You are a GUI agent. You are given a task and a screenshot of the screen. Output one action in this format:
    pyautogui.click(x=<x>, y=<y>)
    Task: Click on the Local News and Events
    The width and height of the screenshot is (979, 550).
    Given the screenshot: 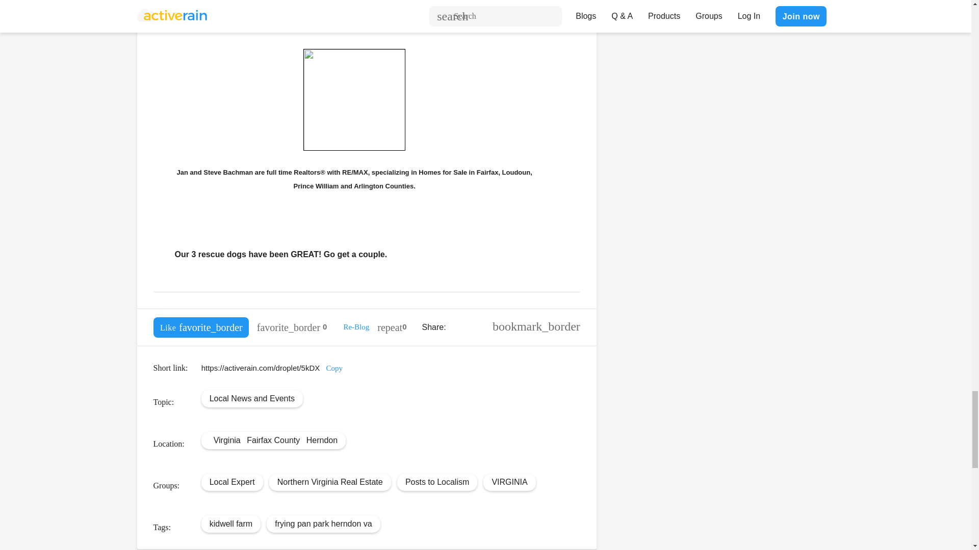 What is the action you would take?
    pyautogui.click(x=252, y=398)
    